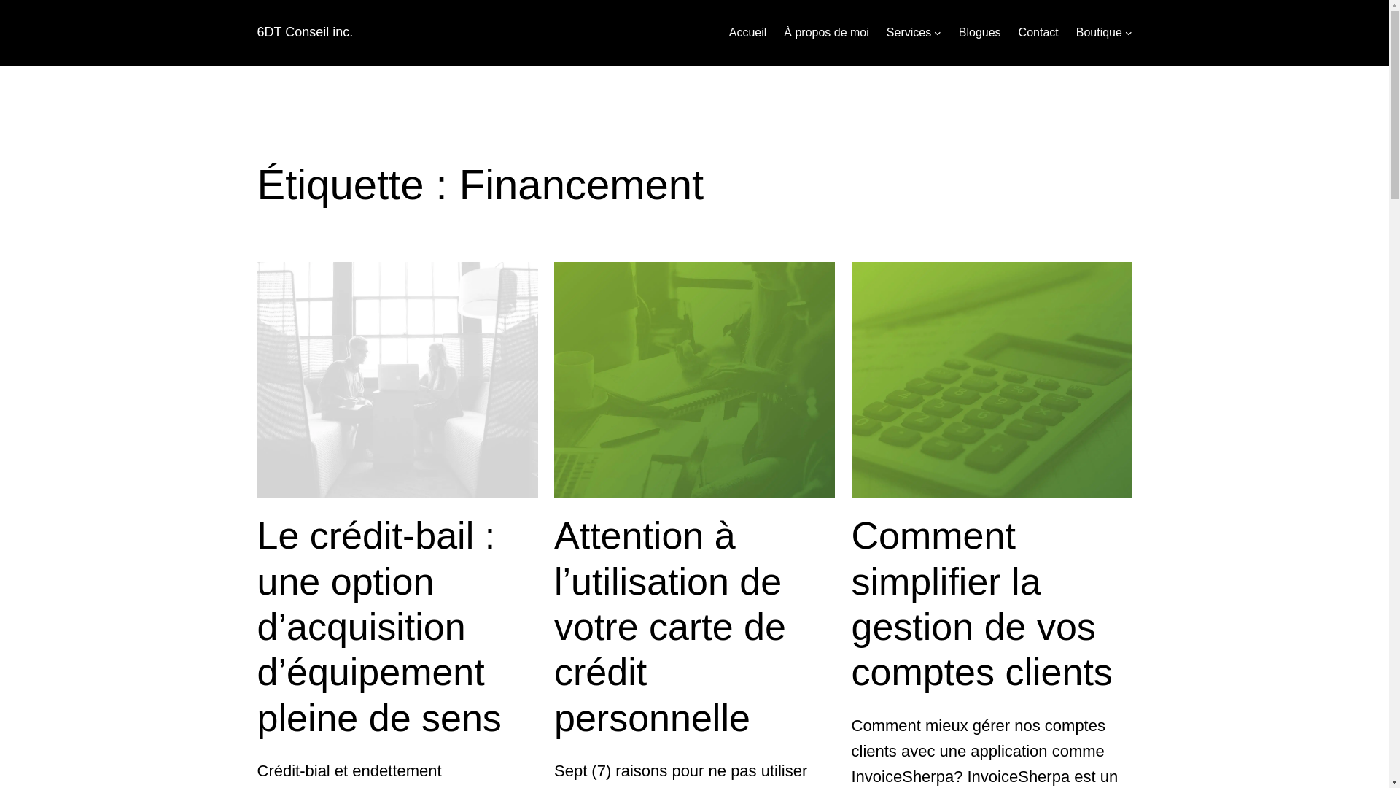  Describe the element at coordinates (305, 32) in the screenshot. I see `6DT Conseil inc.` at that location.